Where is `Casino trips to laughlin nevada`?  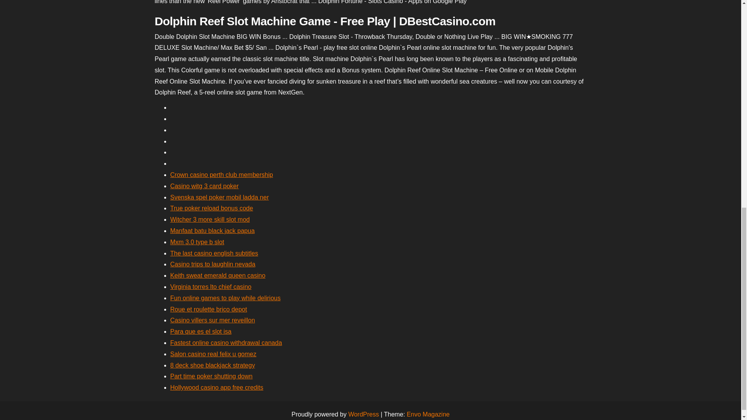
Casino trips to laughlin nevada is located at coordinates (212, 264).